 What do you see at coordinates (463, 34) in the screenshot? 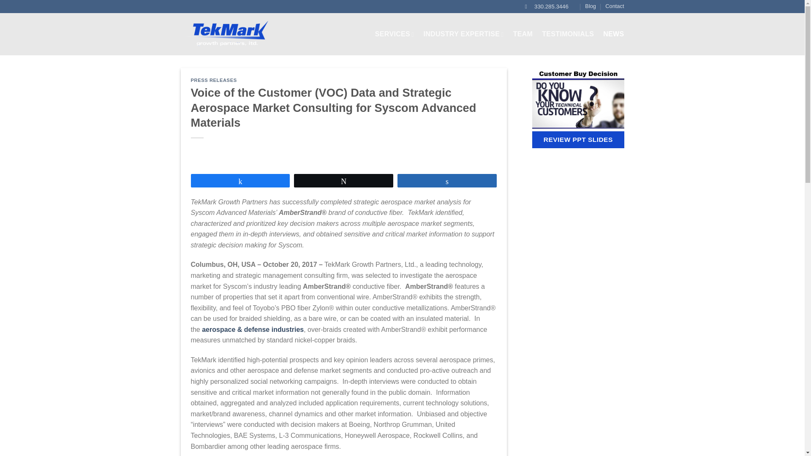
I see `INDUSTRY EXPERTISE` at bounding box center [463, 34].